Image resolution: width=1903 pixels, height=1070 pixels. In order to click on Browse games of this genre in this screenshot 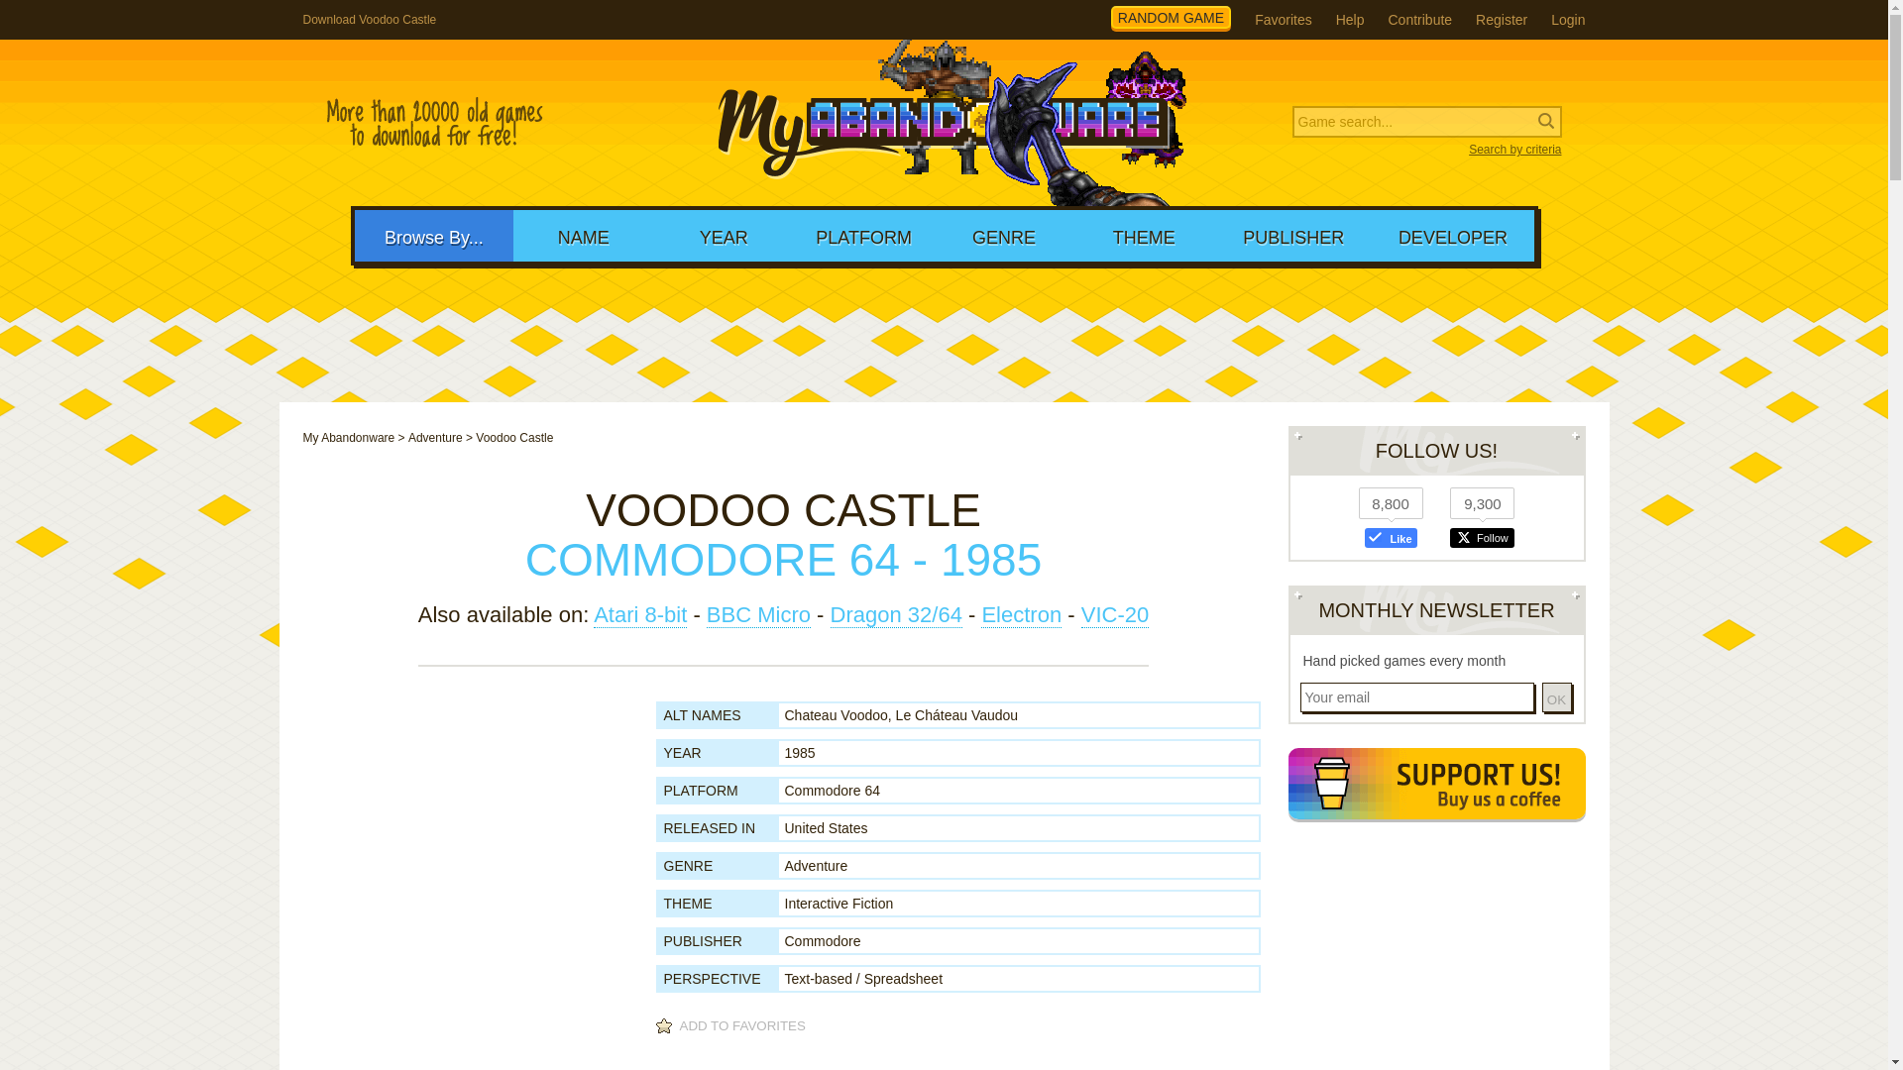, I will do `click(817, 866)`.